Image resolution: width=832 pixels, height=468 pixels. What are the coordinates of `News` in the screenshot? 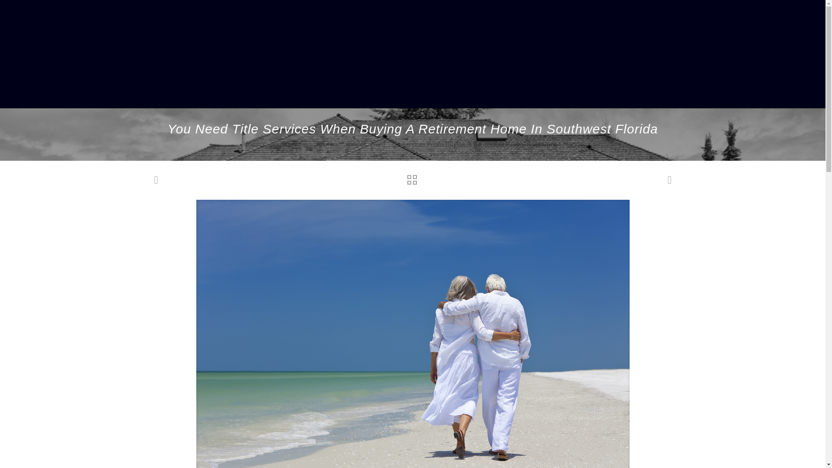 It's located at (287, 144).